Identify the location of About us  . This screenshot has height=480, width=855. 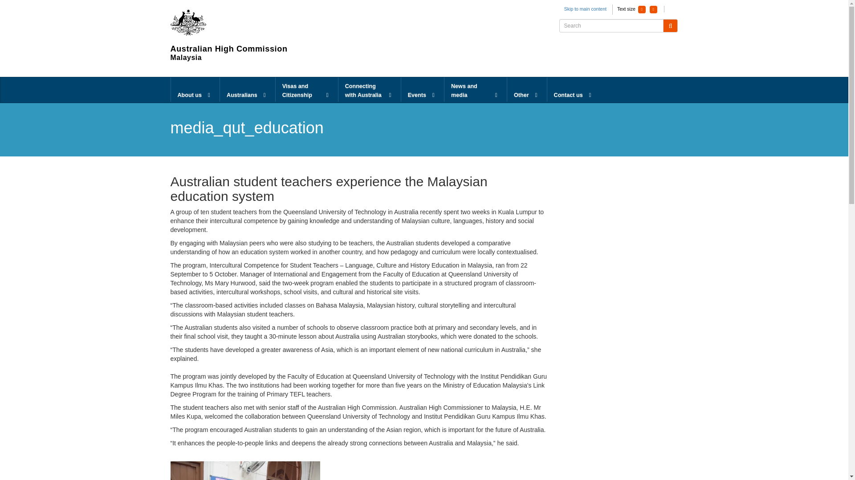
(195, 90).